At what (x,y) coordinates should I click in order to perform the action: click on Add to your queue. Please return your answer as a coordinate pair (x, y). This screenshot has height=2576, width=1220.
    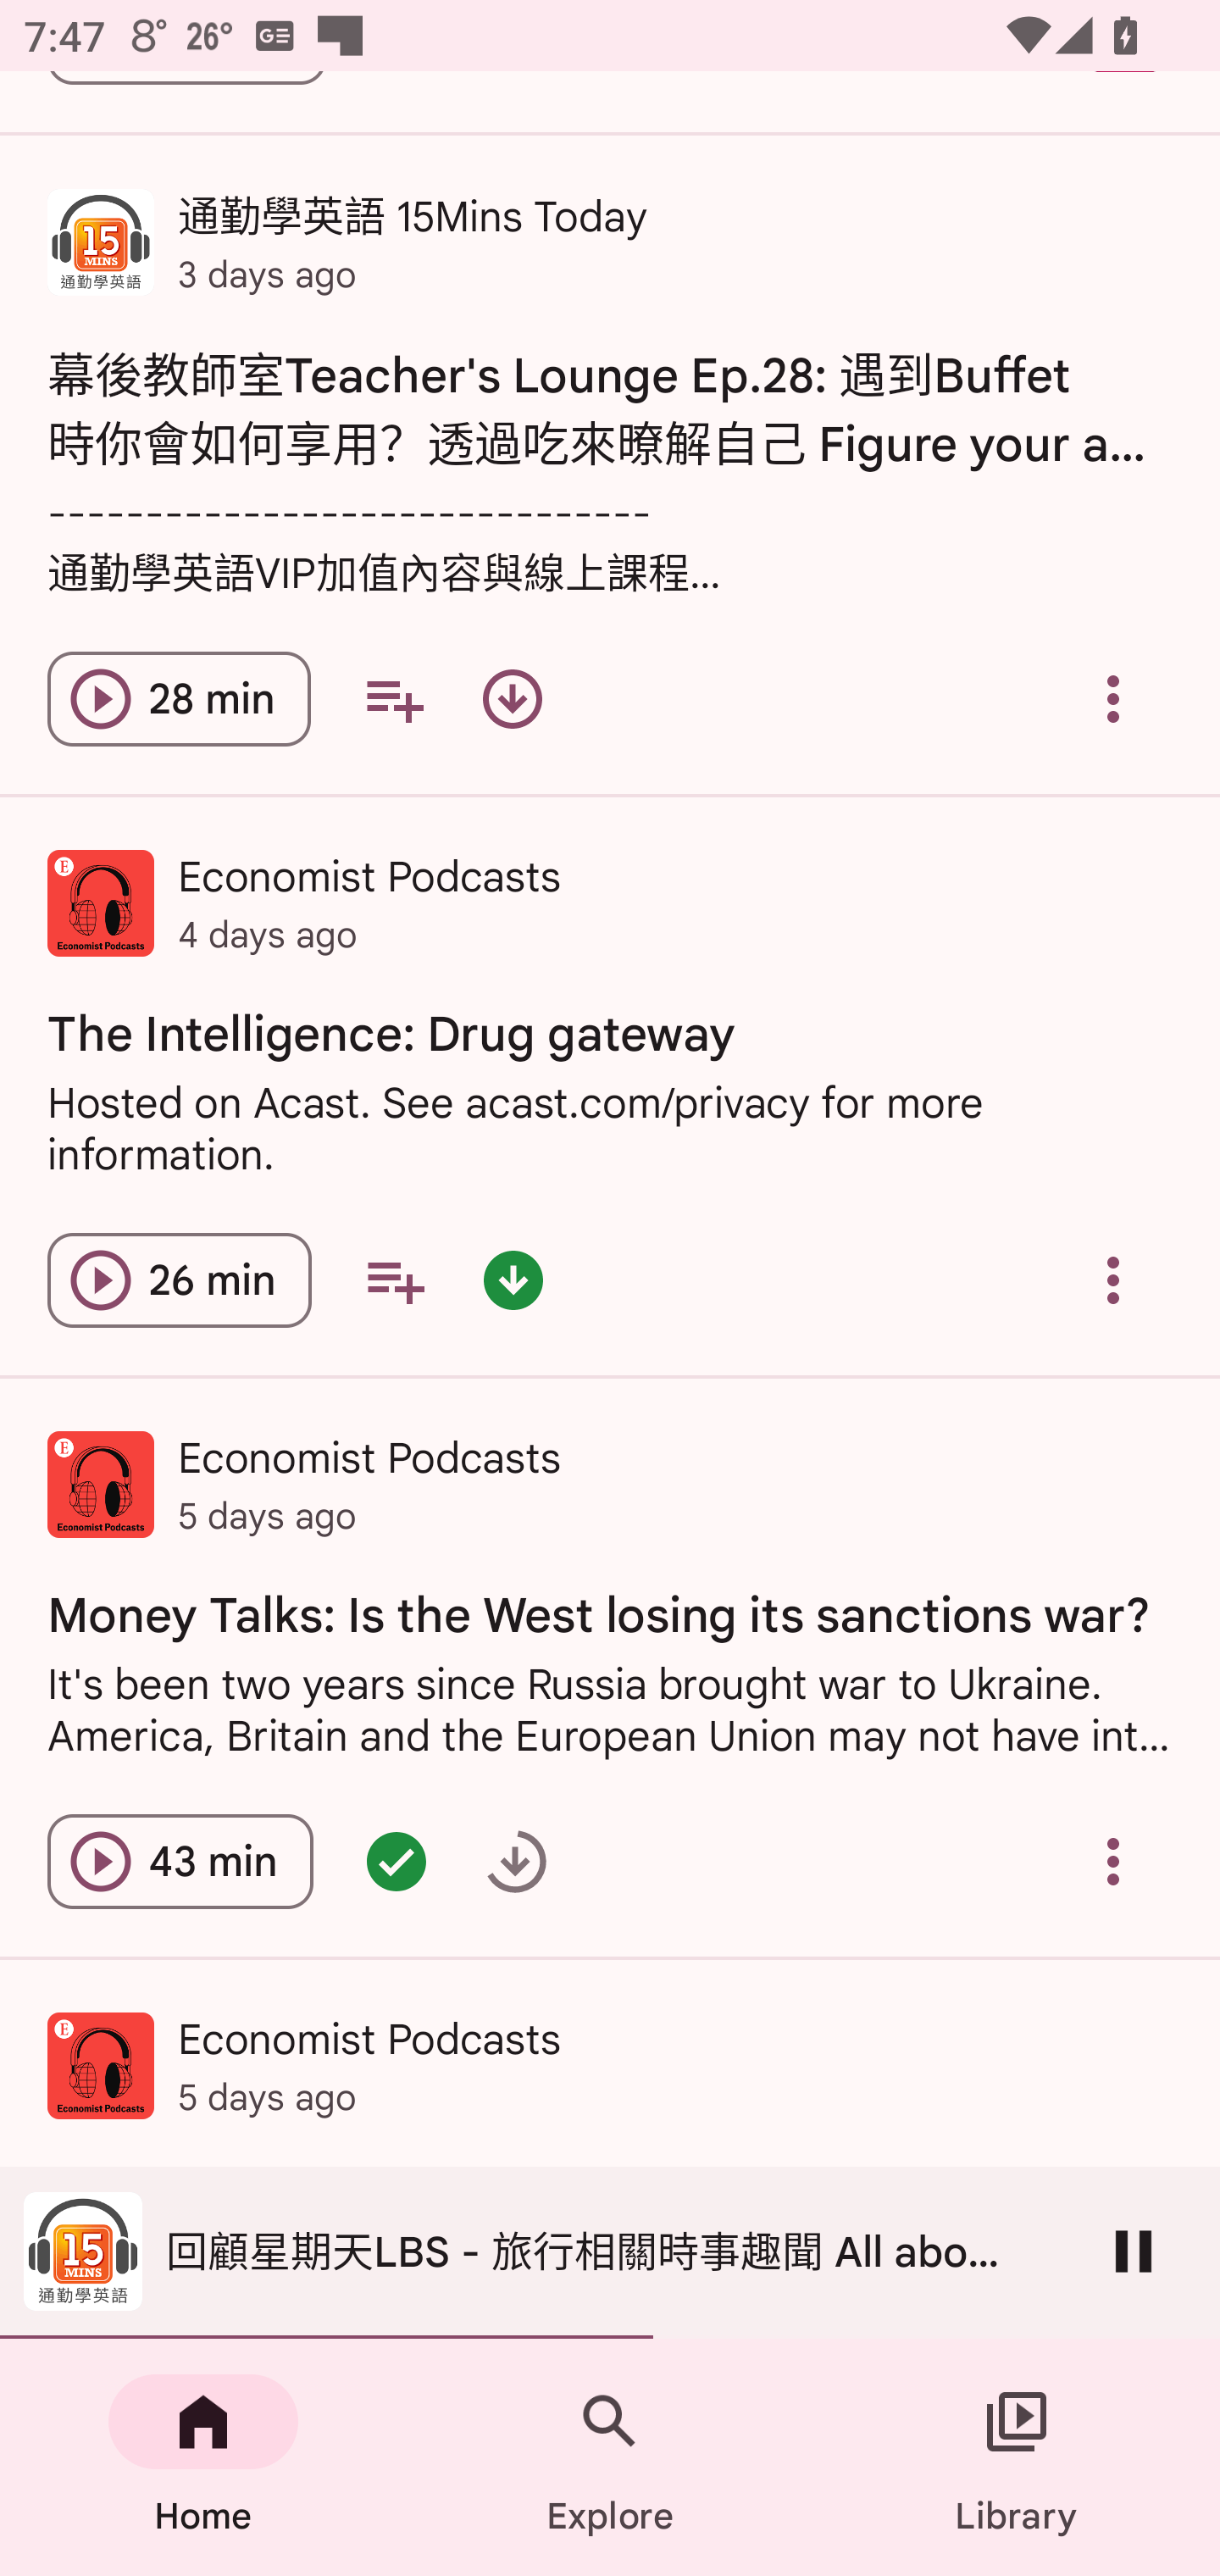
    Looking at the image, I should click on (395, 1280).